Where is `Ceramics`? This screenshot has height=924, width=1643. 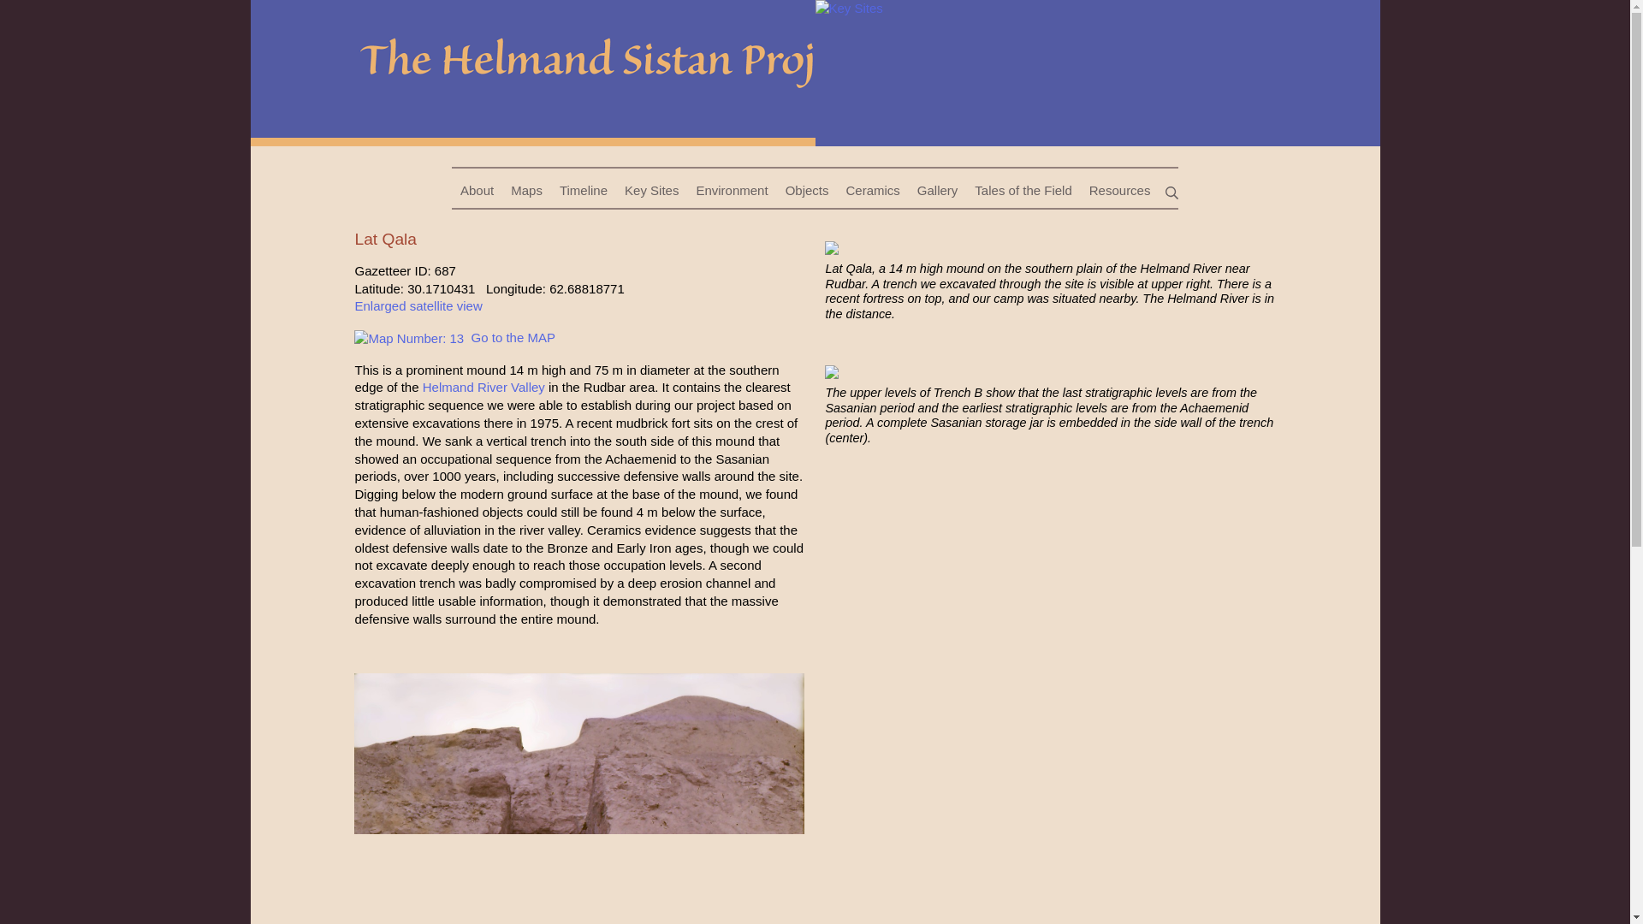
Ceramics is located at coordinates (872, 191).